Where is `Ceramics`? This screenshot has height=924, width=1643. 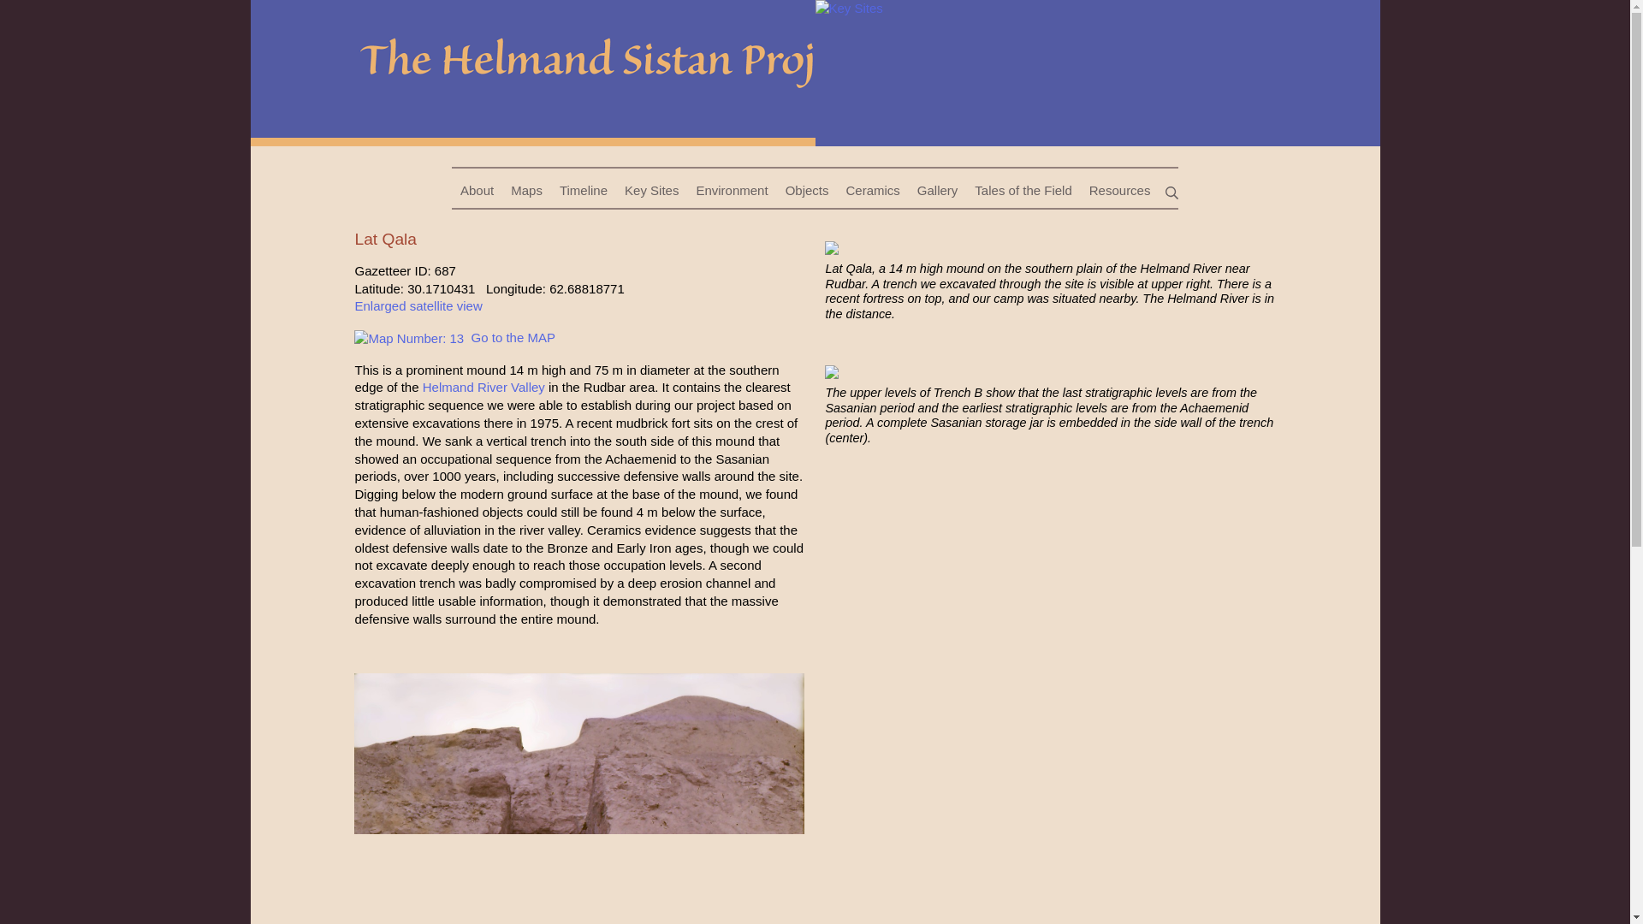
Ceramics is located at coordinates (872, 191).